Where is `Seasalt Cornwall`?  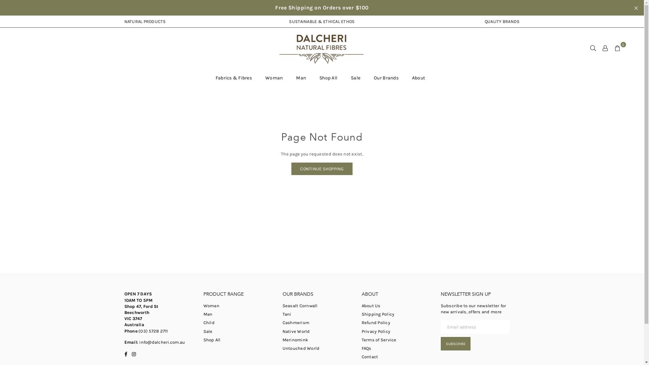
Seasalt Cornwall is located at coordinates (300, 306).